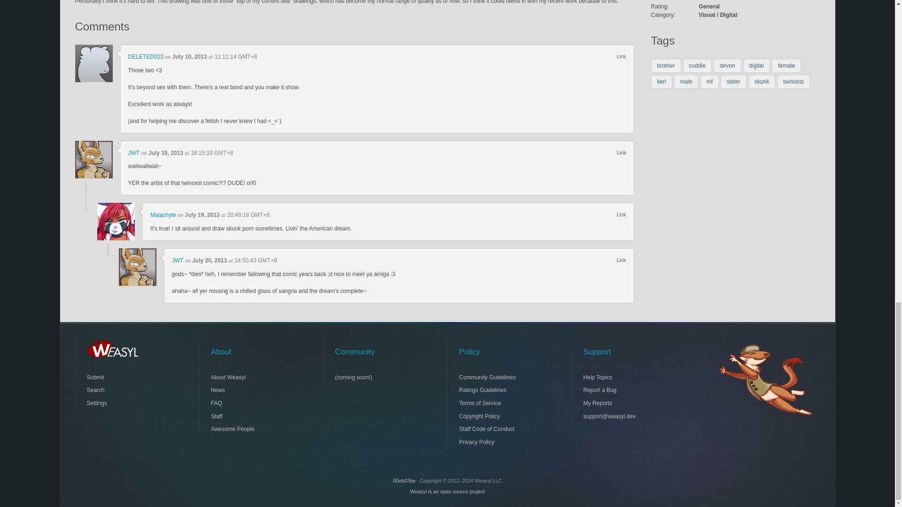 The image size is (902, 507). I want to click on brother, so click(666, 66).